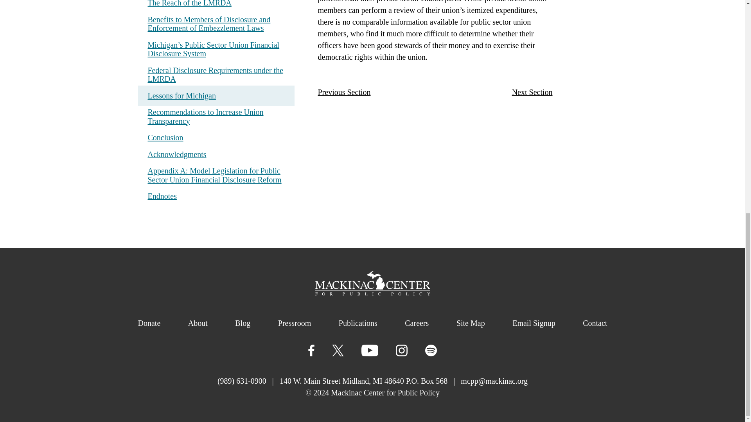 Image resolution: width=751 pixels, height=422 pixels. What do you see at coordinates (216, 74) in the screenshot?
I see `Federal Disclosure Requirements under the LMRDA` at bounding box center [216, 74].